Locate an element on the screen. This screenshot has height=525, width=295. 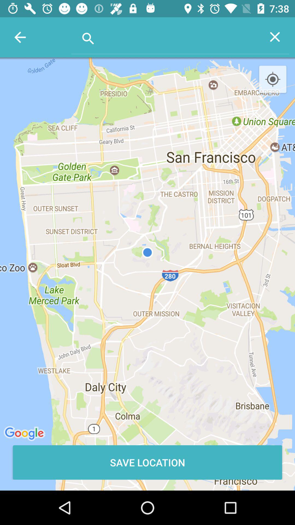
search button is located at coordinates (166, 37).